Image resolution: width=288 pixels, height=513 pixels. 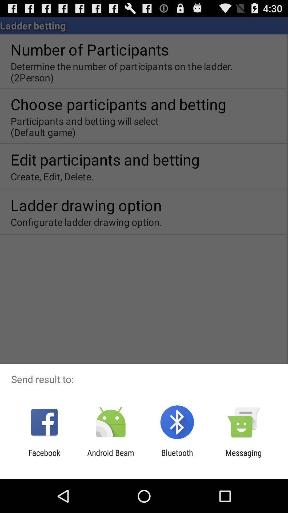 What do you see at coordinates (44, 457) in the screenshot?
I see `click item to the left of the android beam item` at bounding box center [44, 457].